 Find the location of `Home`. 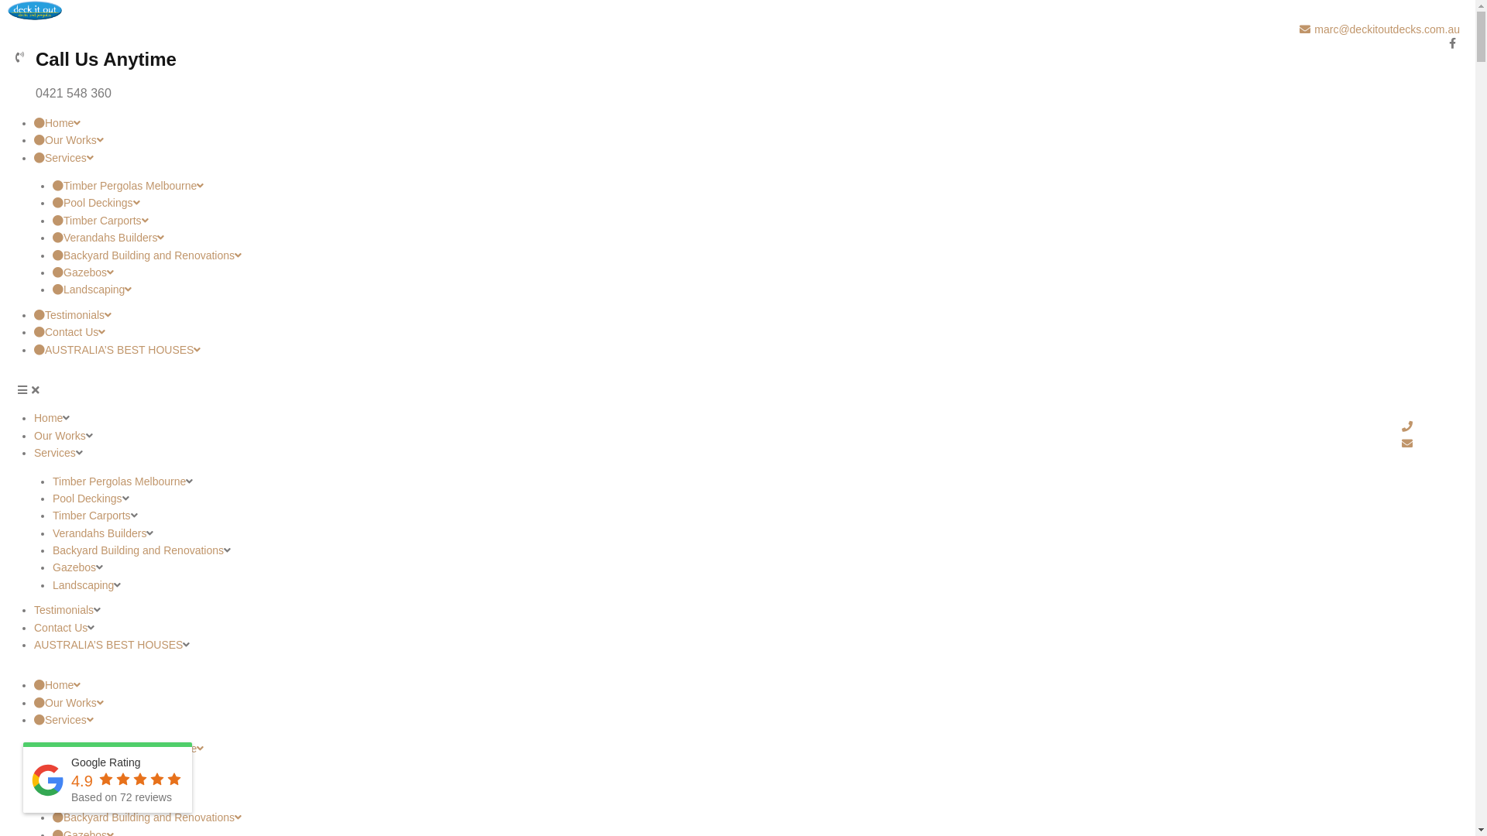

Home is located at coordinates (747, 685).